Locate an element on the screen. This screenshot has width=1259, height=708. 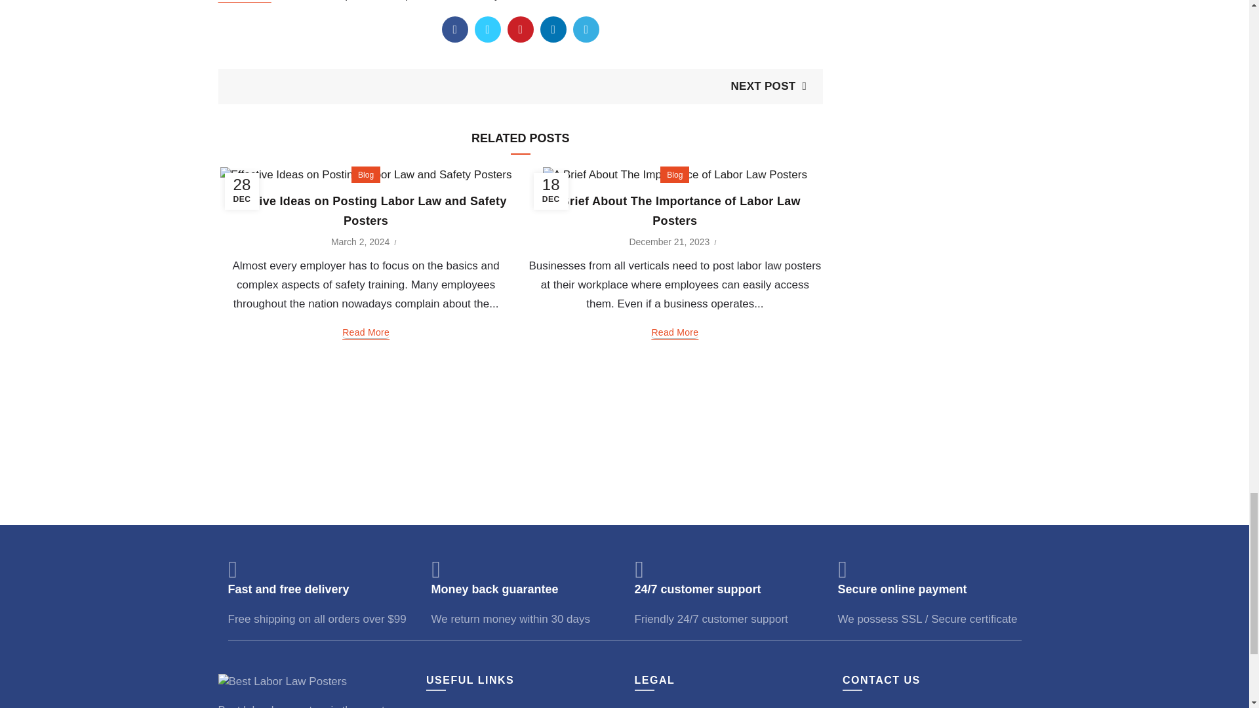
Effective Ideas on Posting Labor Law and Safety Posters is located at coordinates (366, 211).